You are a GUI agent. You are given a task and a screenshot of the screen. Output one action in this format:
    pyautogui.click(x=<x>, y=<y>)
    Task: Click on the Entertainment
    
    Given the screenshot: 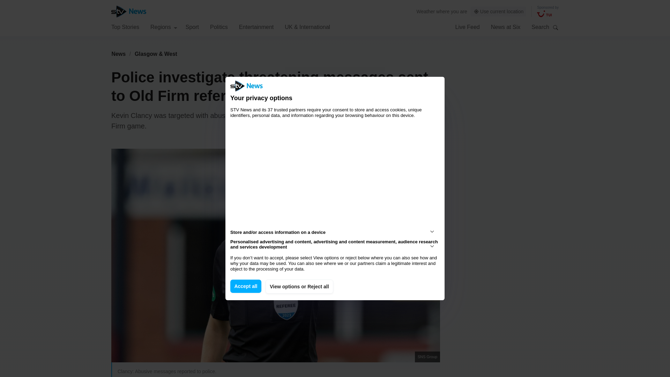 What is the action you would take?
    pyautogui.click(x=256, y=27)
    